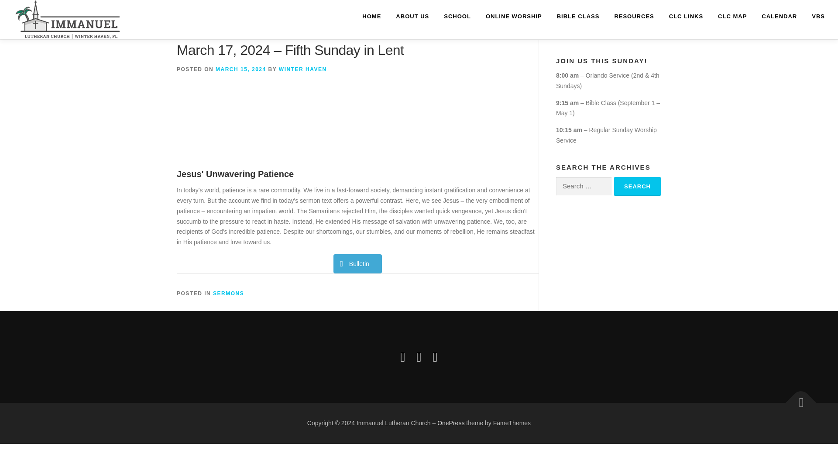 Image resolution: width=838 pixels, height=471 pixels. I want to click on CALENDAR, so click(780, 16).